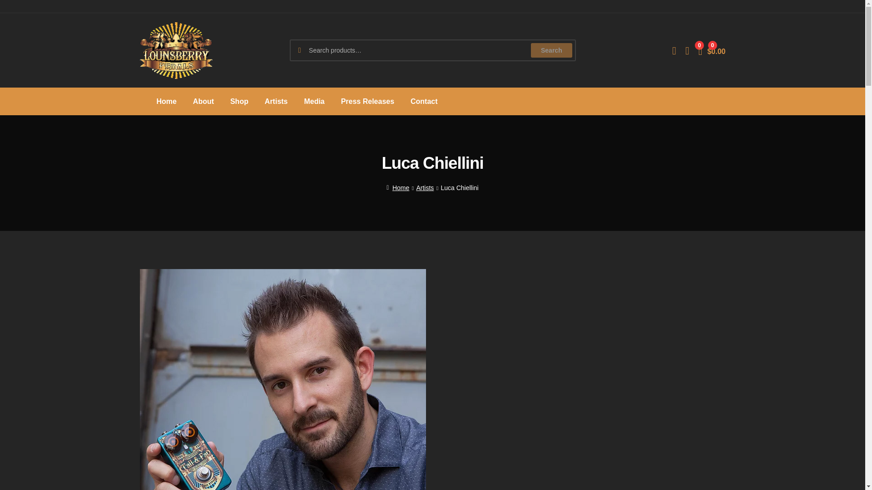 The image size is (872, 490). Describe the element at coordinates (712, 50) in the screenshot. I see `View your shopping cart` at that location.